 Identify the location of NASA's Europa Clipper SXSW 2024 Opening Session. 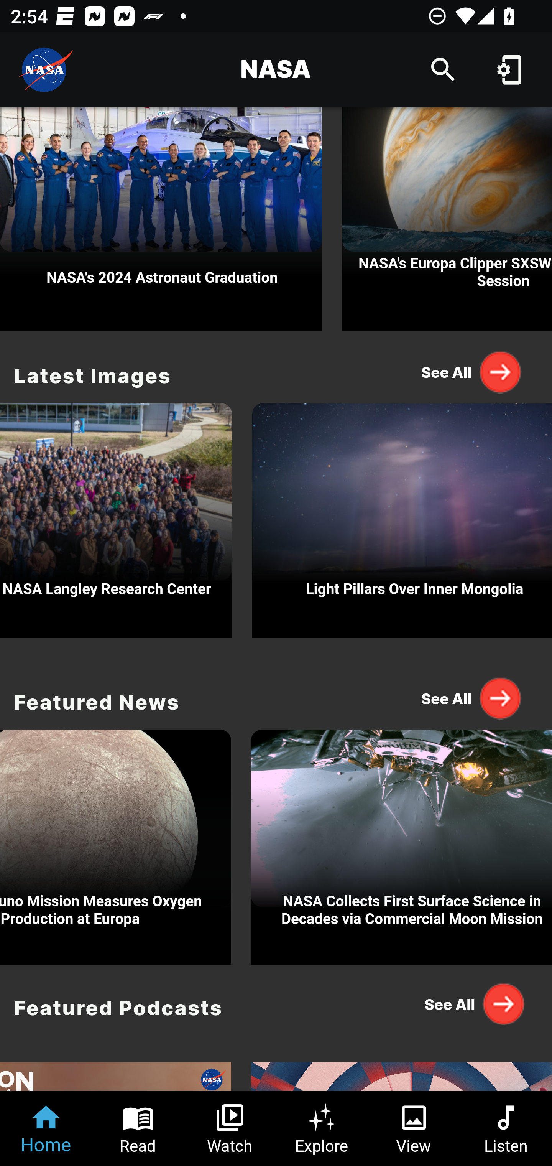
(447, 219).